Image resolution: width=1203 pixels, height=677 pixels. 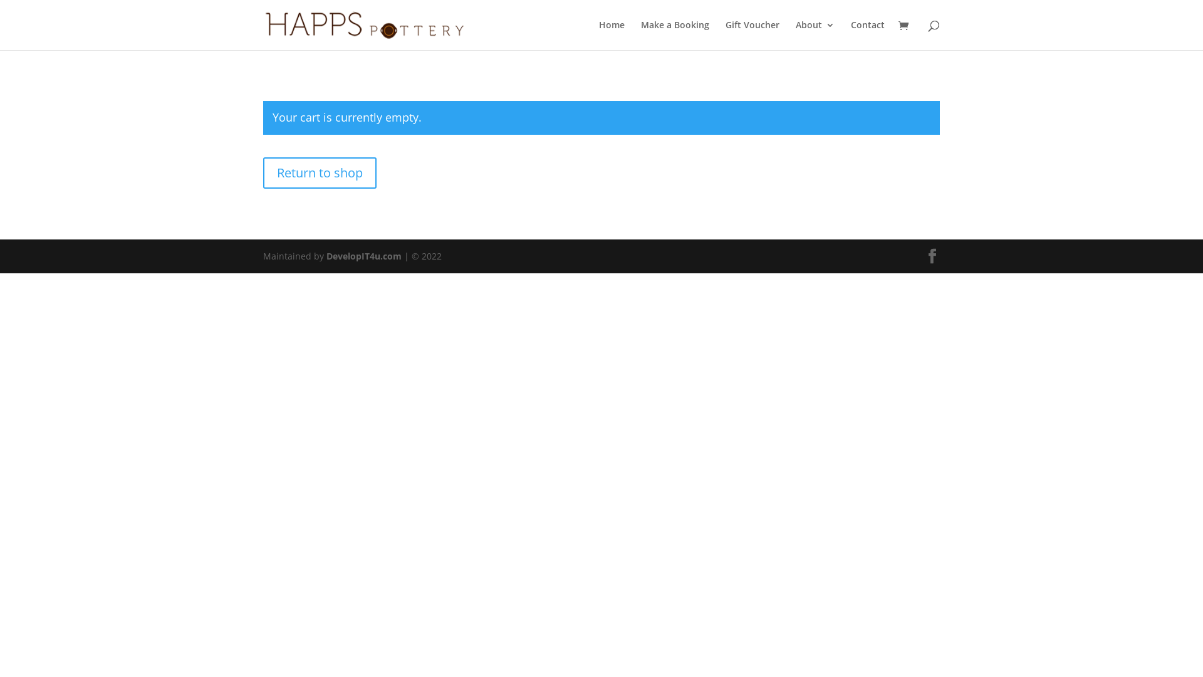 I want to click on DevelopIT4u.com, so click(x=364, y=256).